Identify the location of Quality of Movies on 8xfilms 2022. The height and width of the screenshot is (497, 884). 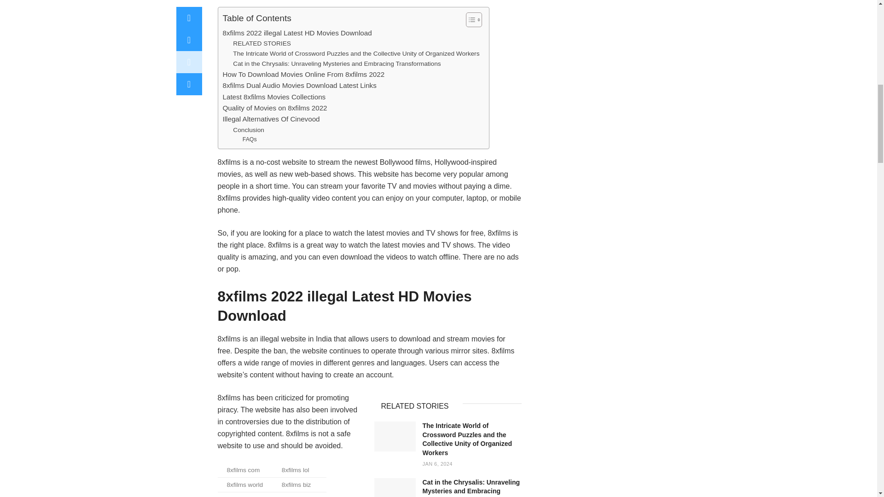
(274, 108).